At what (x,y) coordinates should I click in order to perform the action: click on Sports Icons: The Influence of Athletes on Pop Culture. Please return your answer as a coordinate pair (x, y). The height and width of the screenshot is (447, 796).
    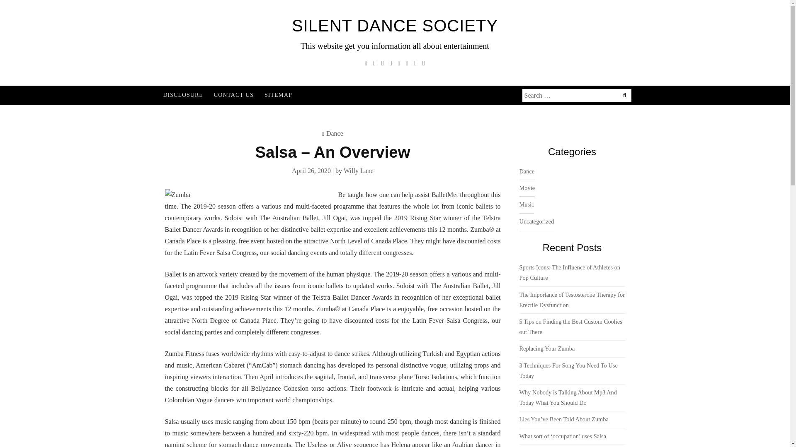
    Looking at the image, I should click on (569, 272).